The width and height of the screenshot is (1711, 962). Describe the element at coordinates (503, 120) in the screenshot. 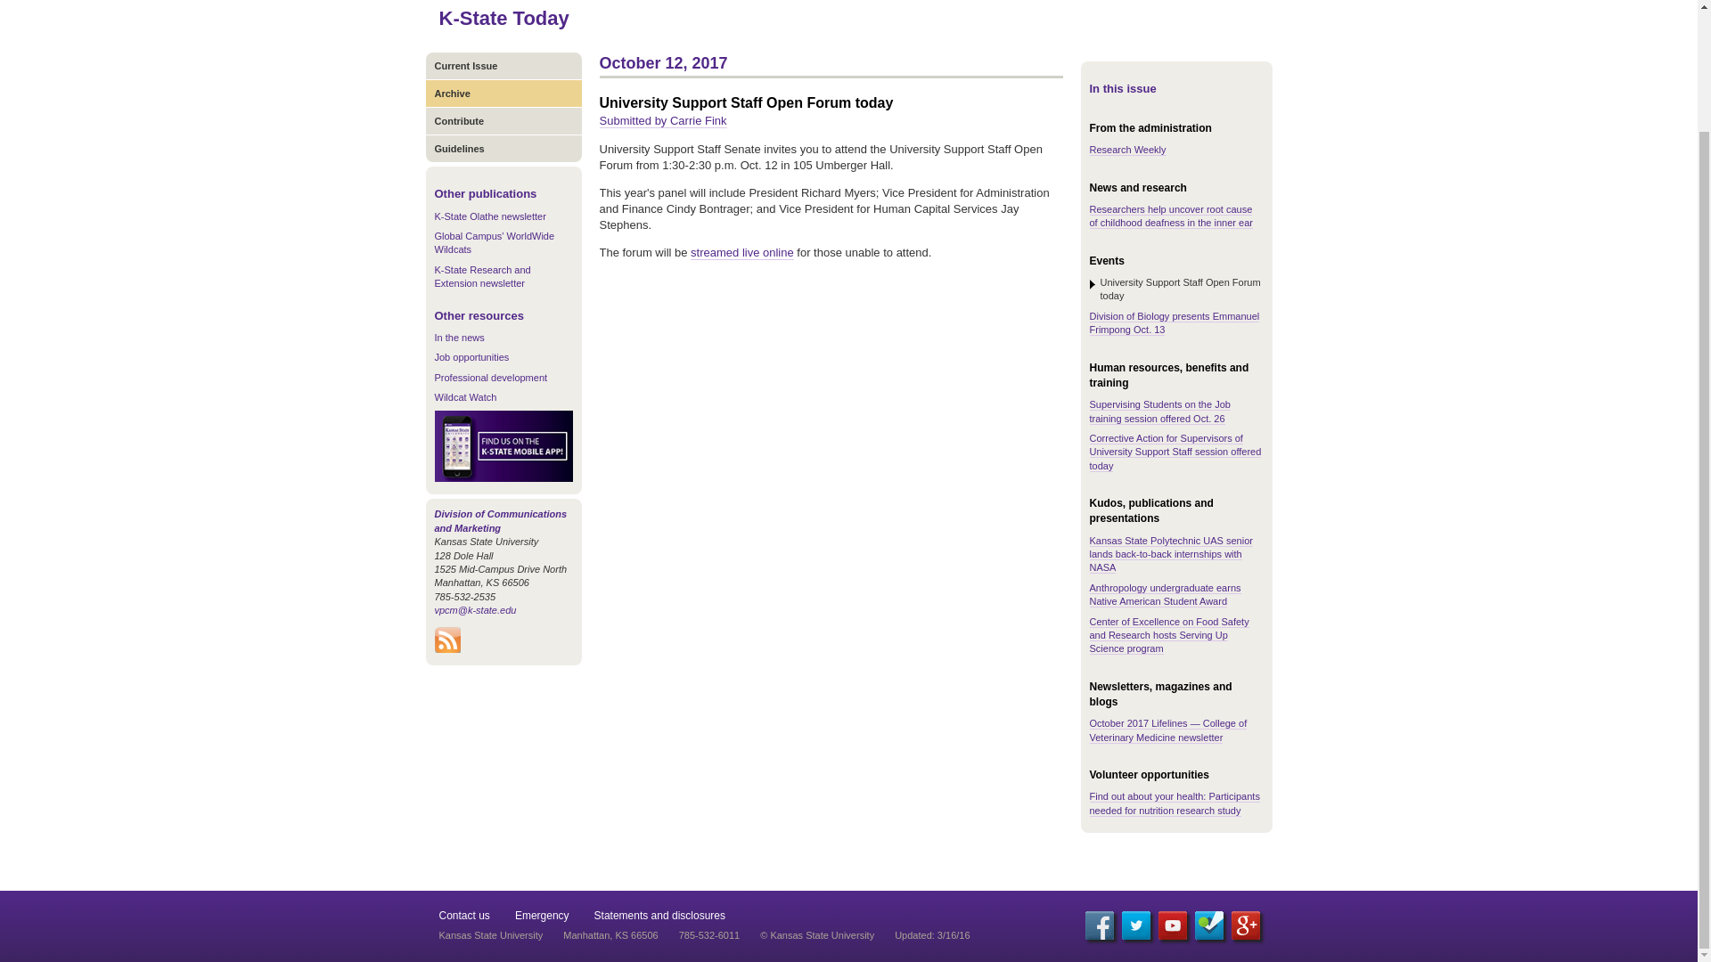

I see `Contribute` at that location.